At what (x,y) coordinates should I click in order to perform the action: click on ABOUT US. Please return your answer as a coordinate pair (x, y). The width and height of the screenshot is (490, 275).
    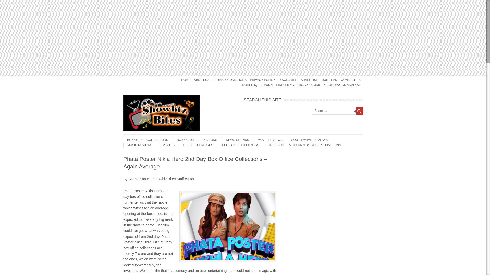
    Looking at the image, I should click on (202, 80).